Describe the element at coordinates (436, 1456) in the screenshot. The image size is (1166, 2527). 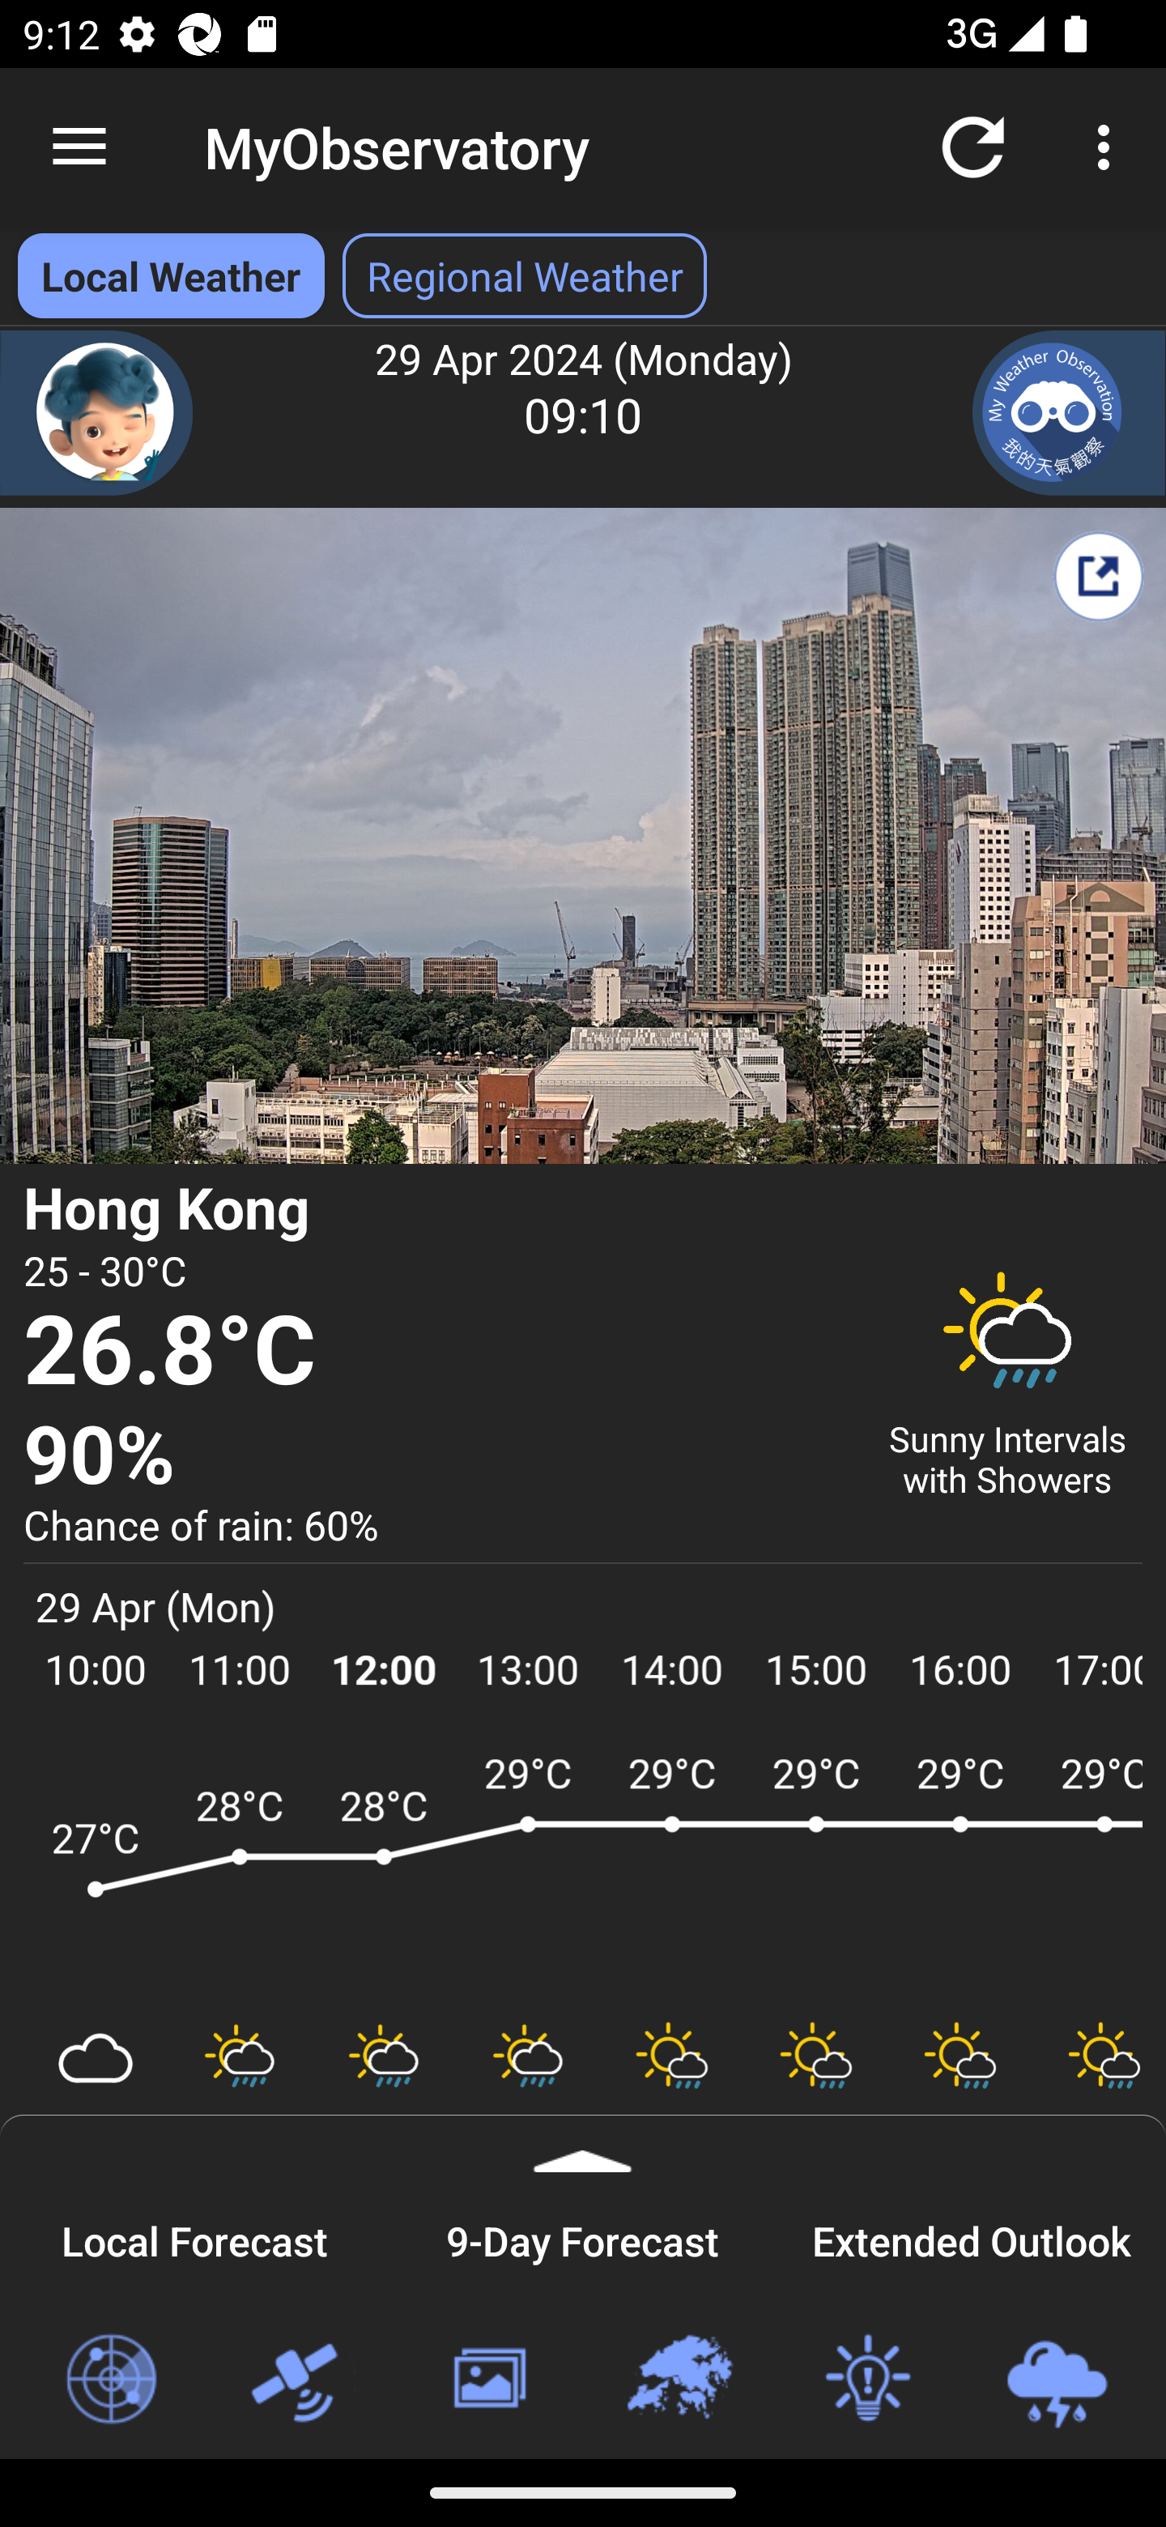
I see `90% Relative Humidity
90 percent` at that location.